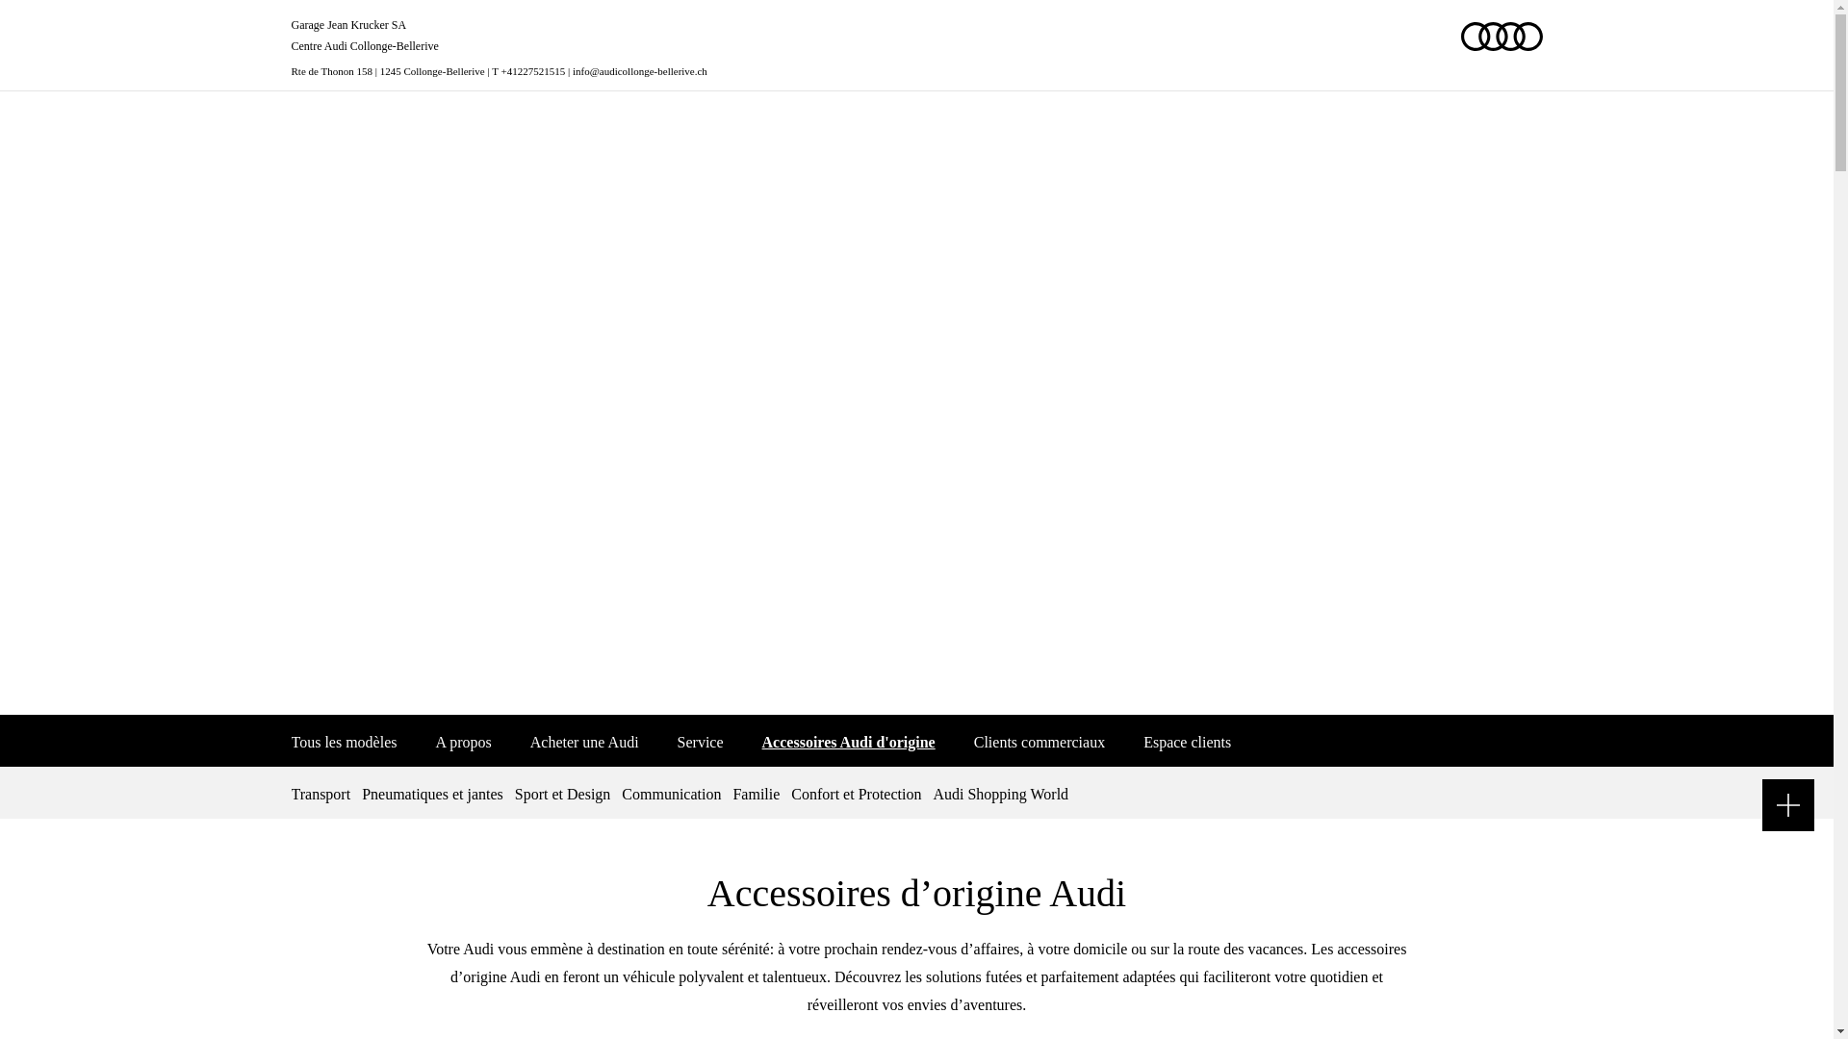 The width and height of the screenshot is (1848, 1039). I want to click on Sport et Design, so click(563, 793).